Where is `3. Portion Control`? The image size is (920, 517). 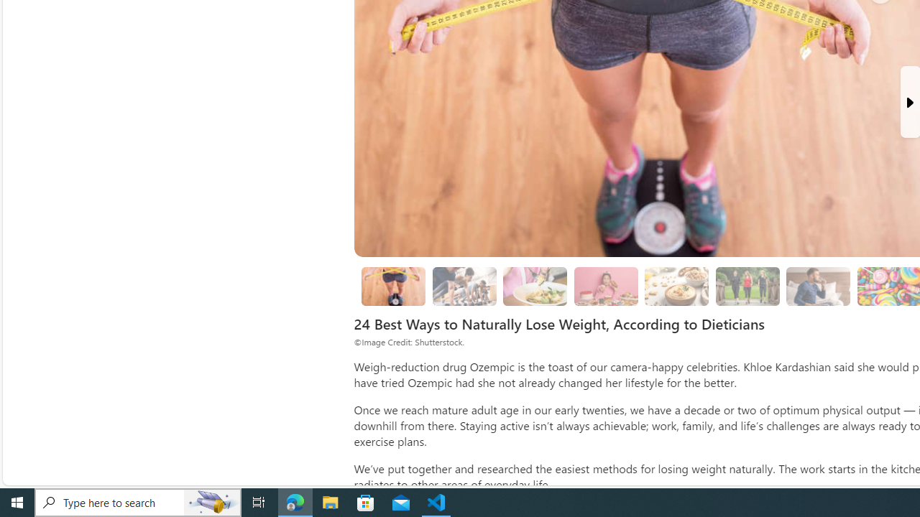
3. Portion Control is located at coordinates (606, 286).